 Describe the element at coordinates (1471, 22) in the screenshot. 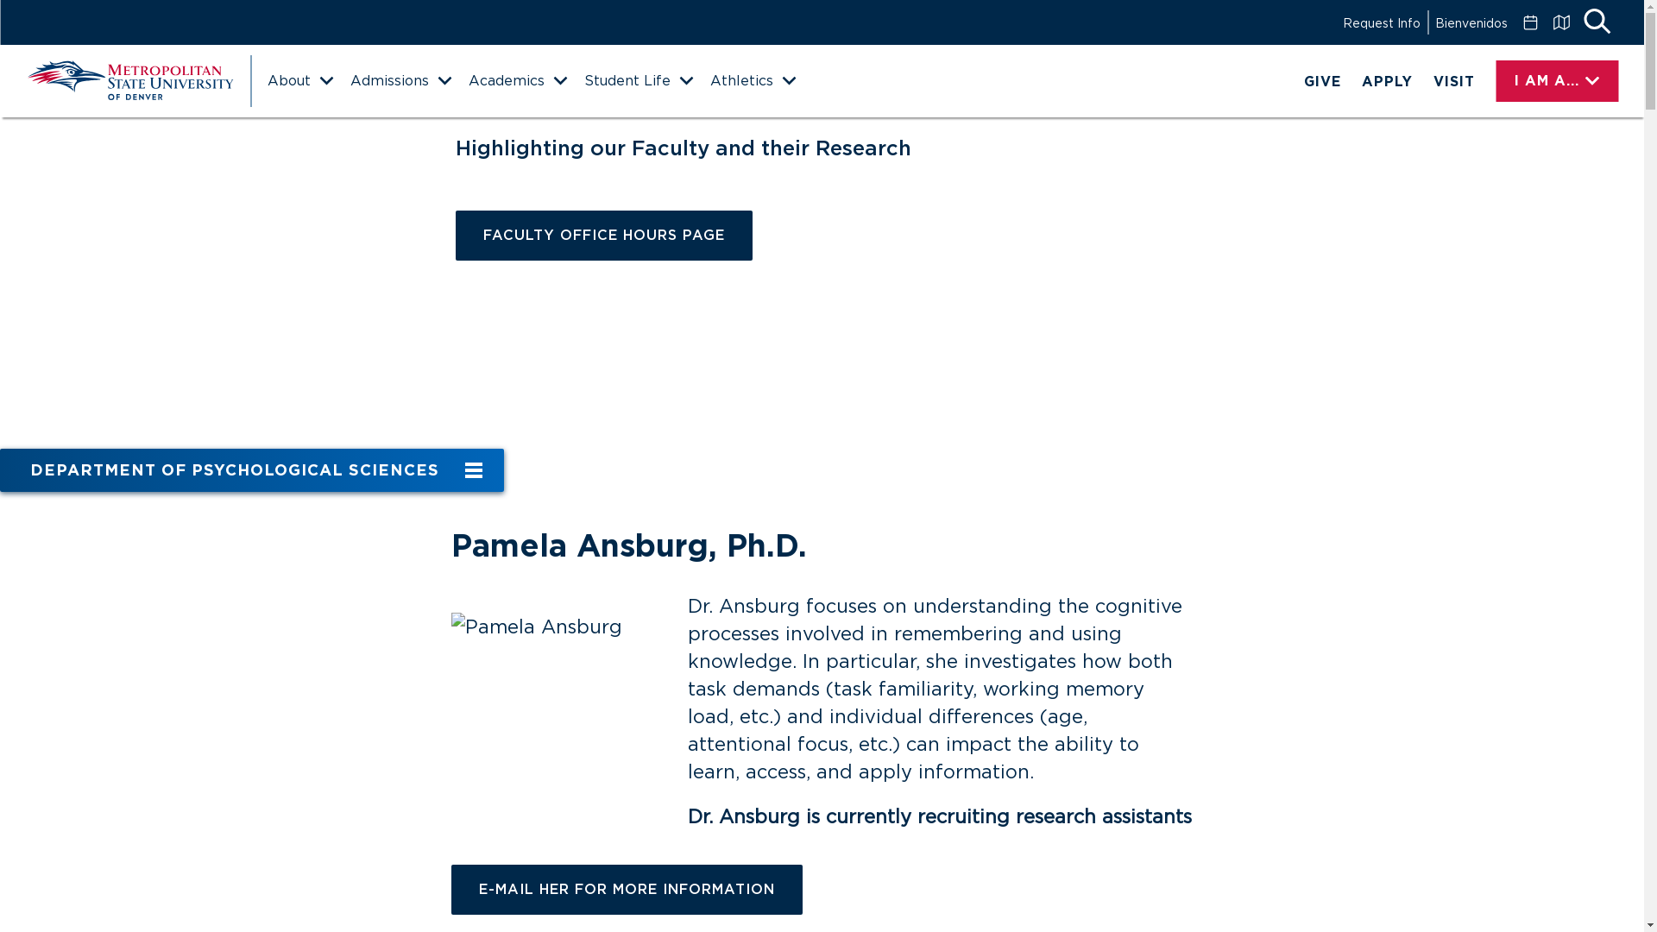

I see `Bienvenidos` at that location.